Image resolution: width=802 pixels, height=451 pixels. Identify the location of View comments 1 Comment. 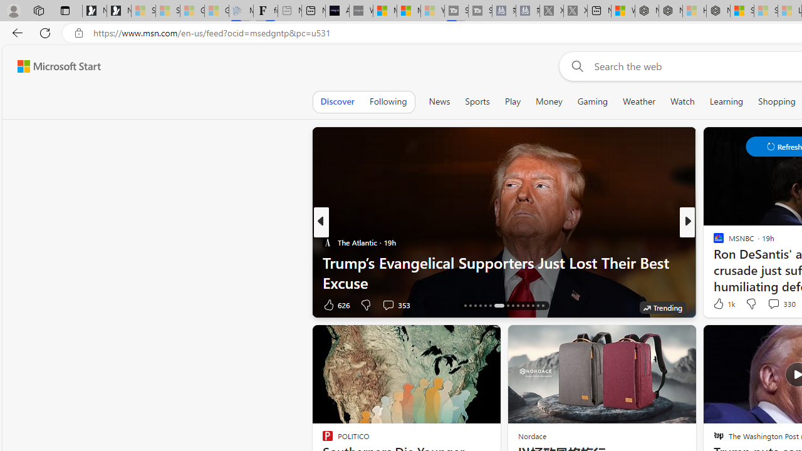
(773, 304).